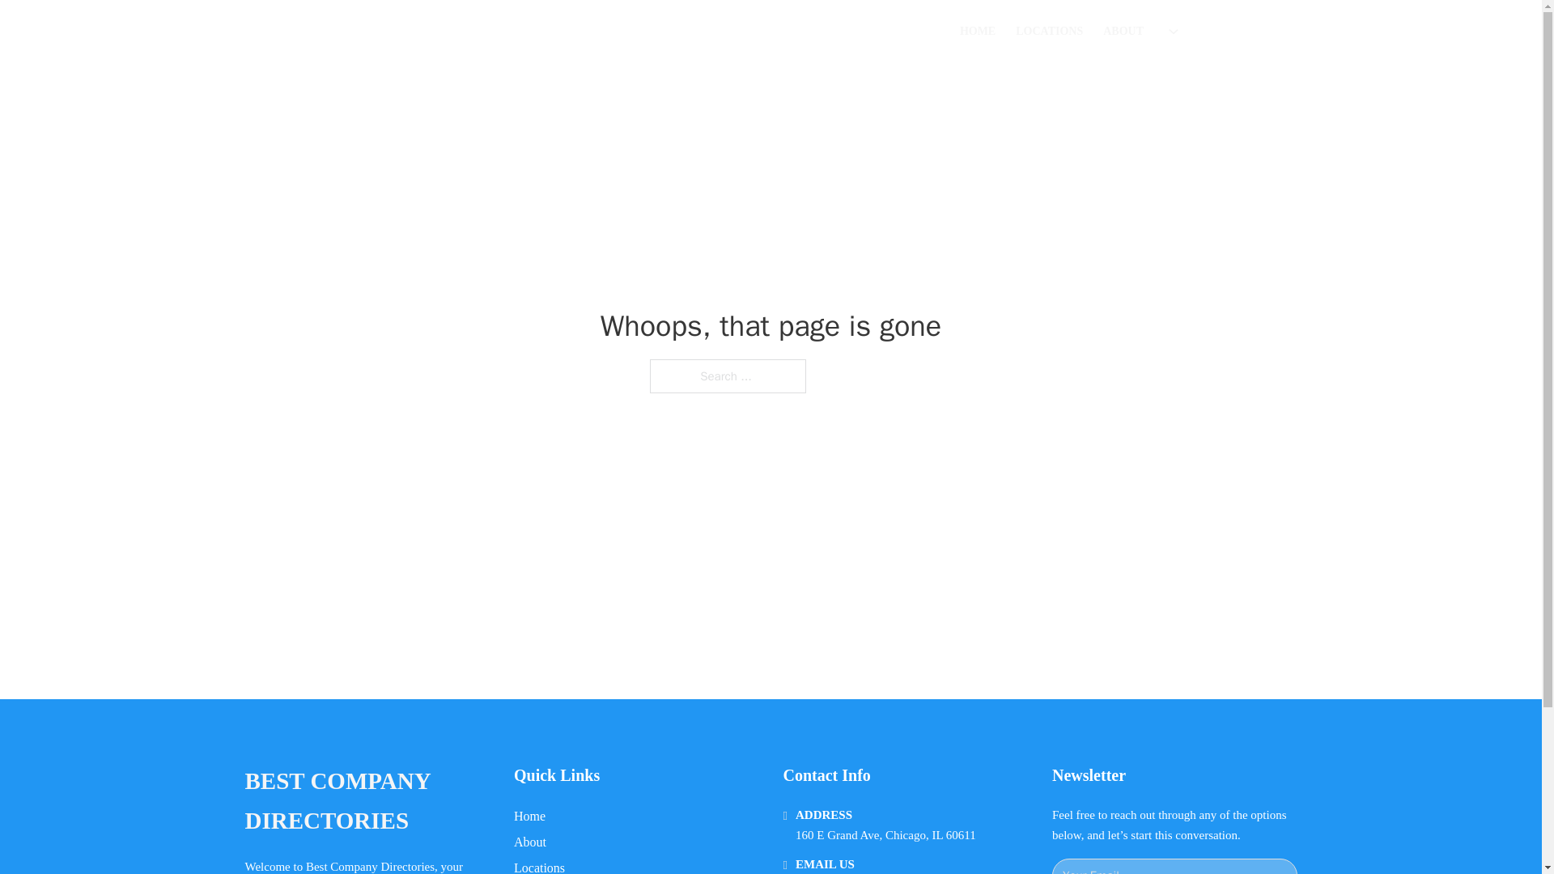  I want to click on Home, so click(529, 816).